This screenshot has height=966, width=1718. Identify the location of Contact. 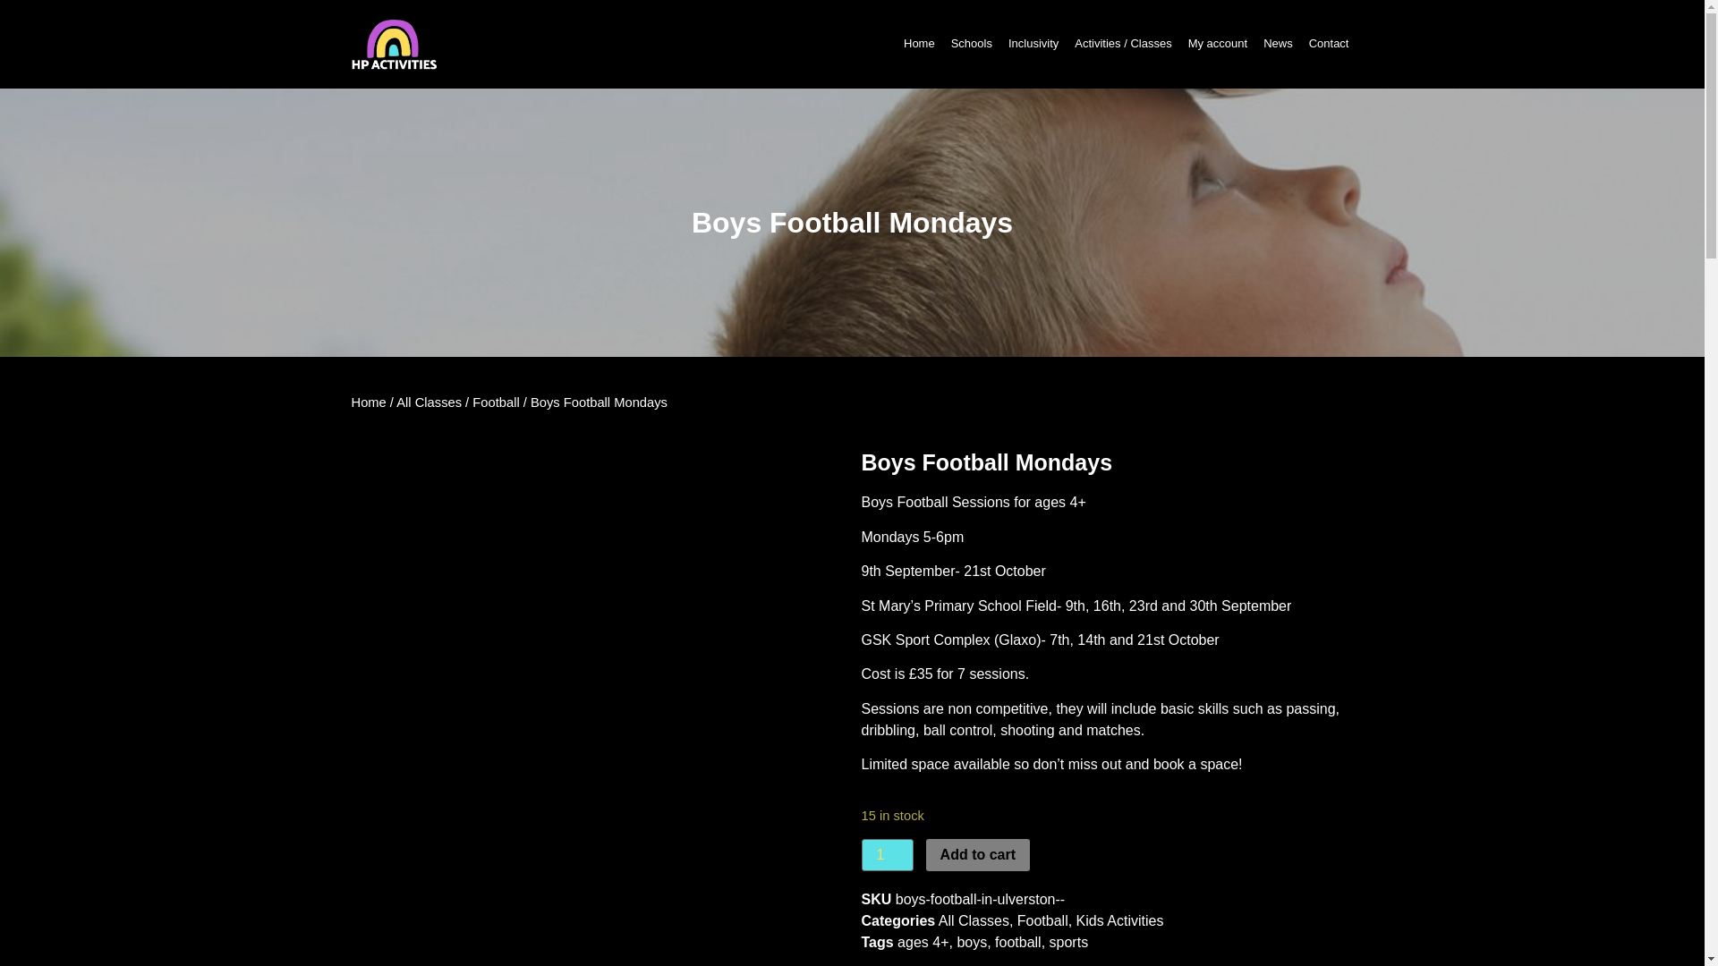
(1328, 43).